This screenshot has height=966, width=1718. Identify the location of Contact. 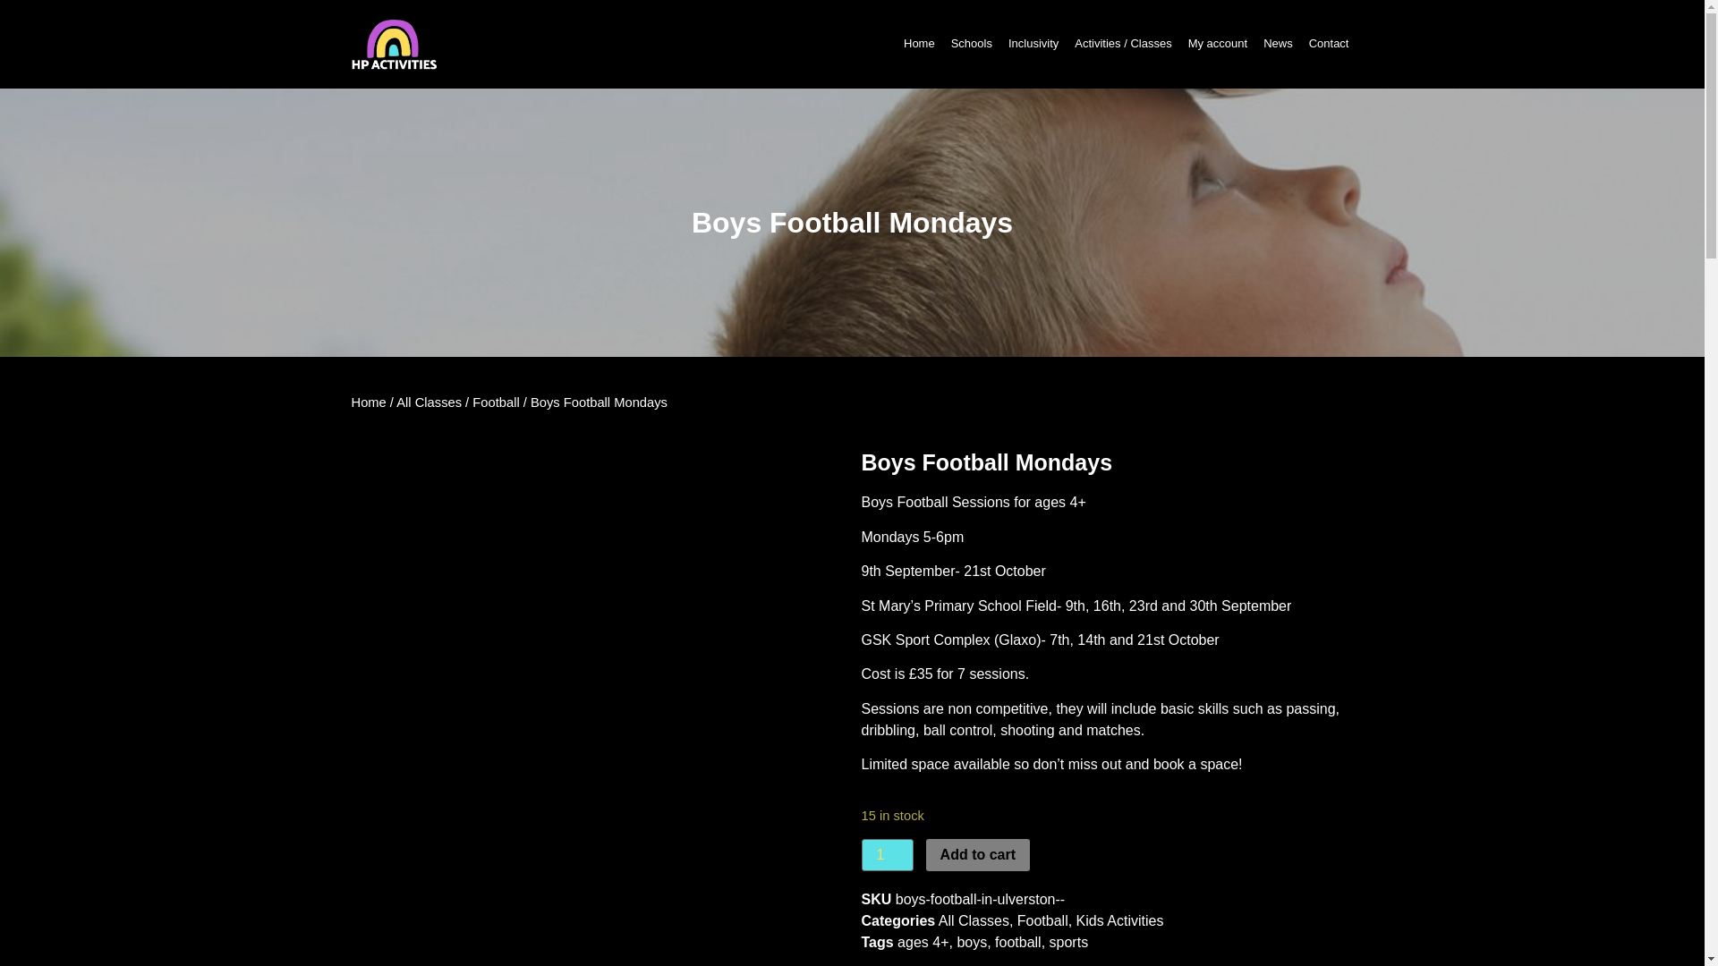
(1328, 43).